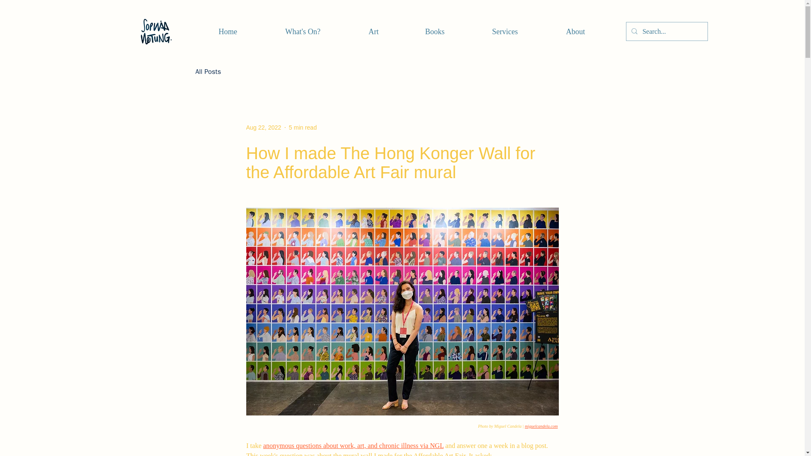  I want to click on 5 min read, so click(302, 127).